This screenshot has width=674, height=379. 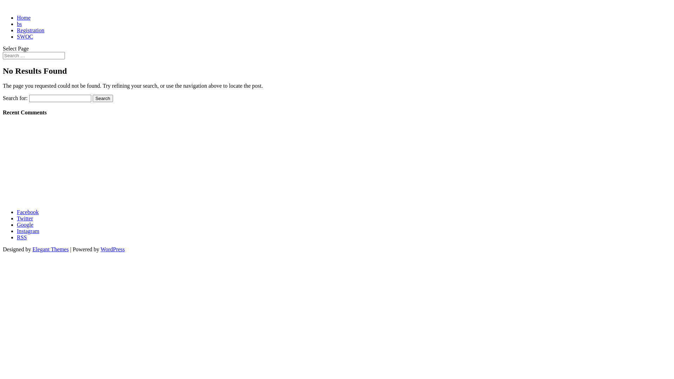 I want to click on RSS, so click(x=22, y=237).